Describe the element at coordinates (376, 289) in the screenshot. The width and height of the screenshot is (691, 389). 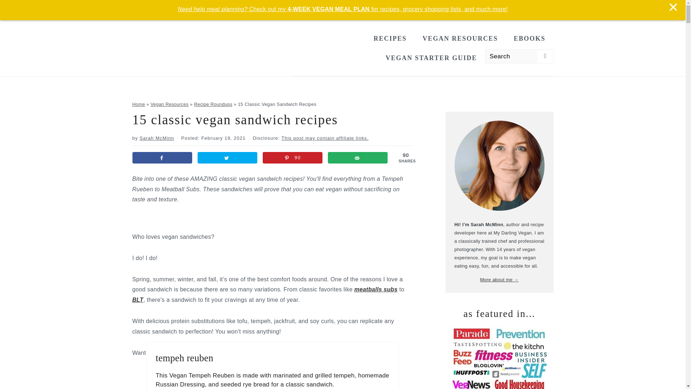
I see `meatballs subs` at that location.